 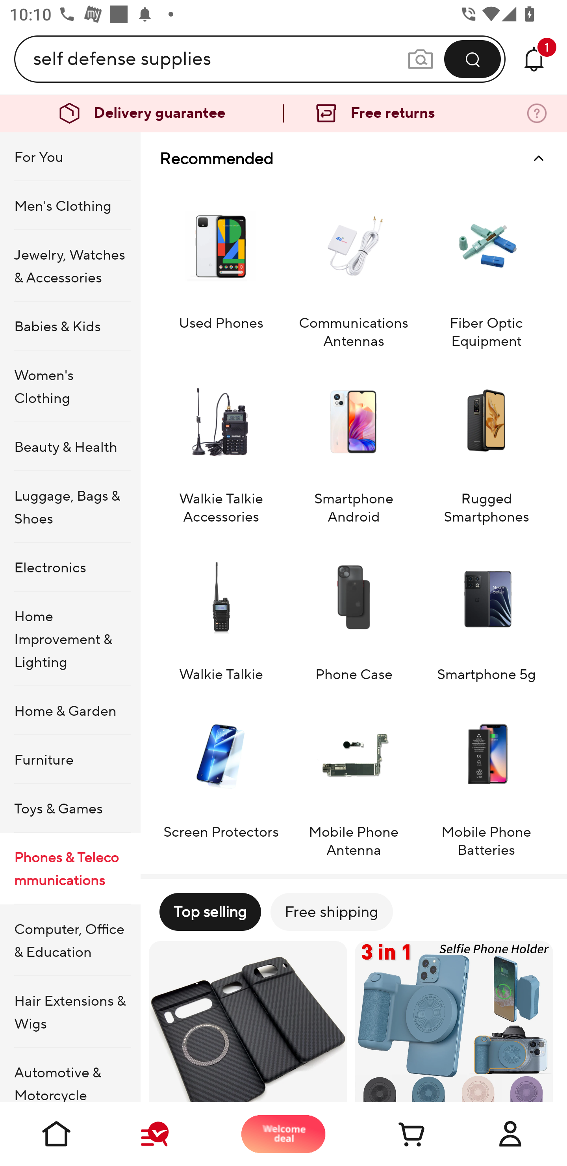 What do you see at coordinates (70, 266) in the screenshot?
I see `Jewelry, Watches & Accessories` at bounding box center [70, 266].